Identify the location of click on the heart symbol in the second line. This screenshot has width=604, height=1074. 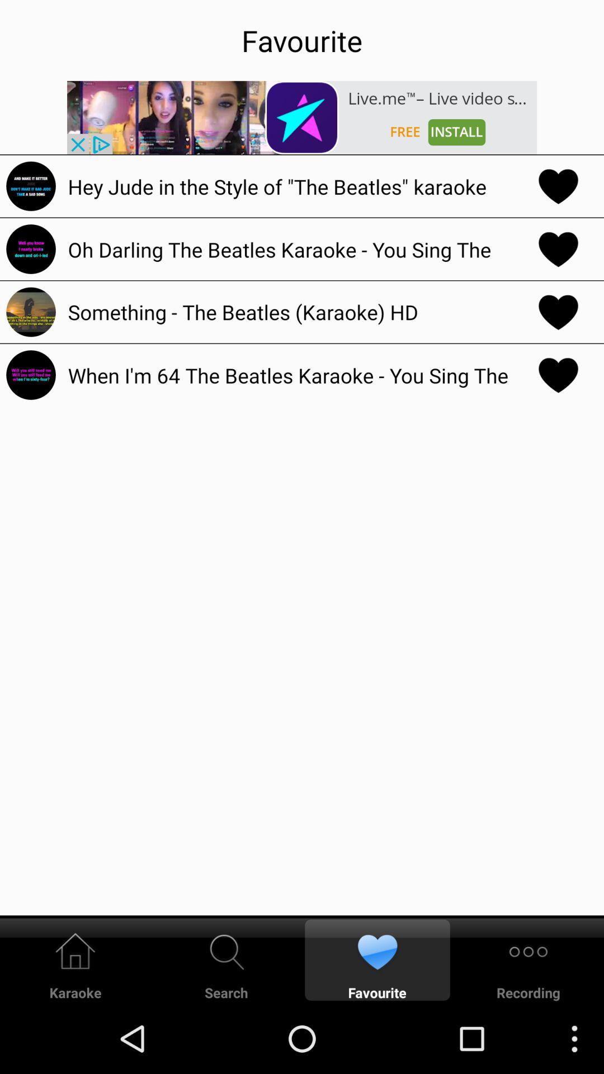
(558, 249).